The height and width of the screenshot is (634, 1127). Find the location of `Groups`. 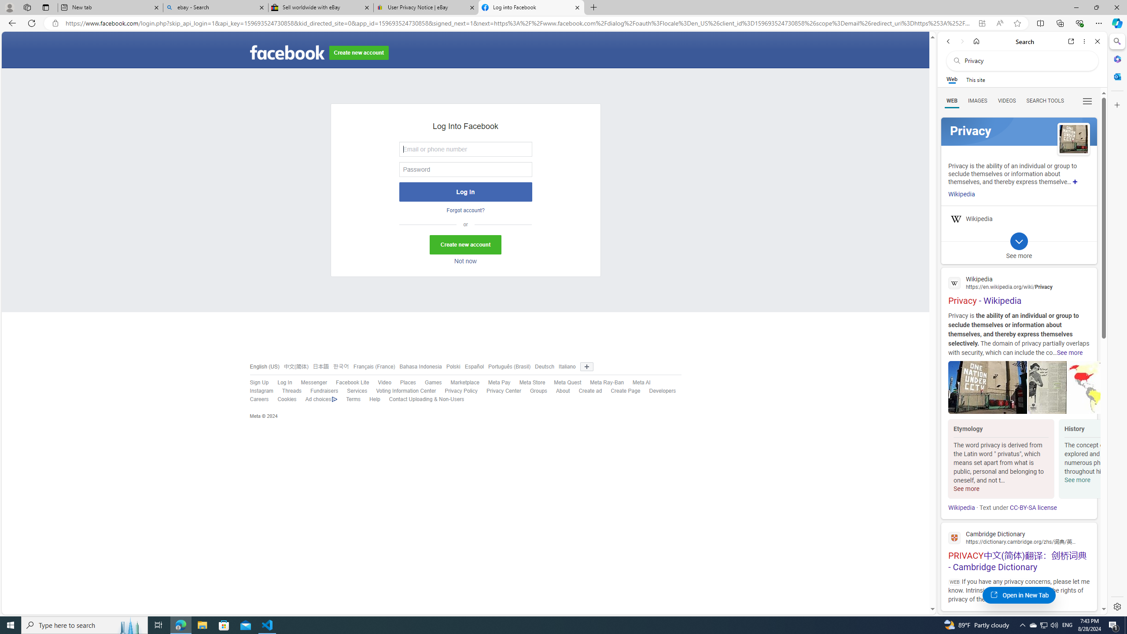

Groups is located at coordinates (539, 391).